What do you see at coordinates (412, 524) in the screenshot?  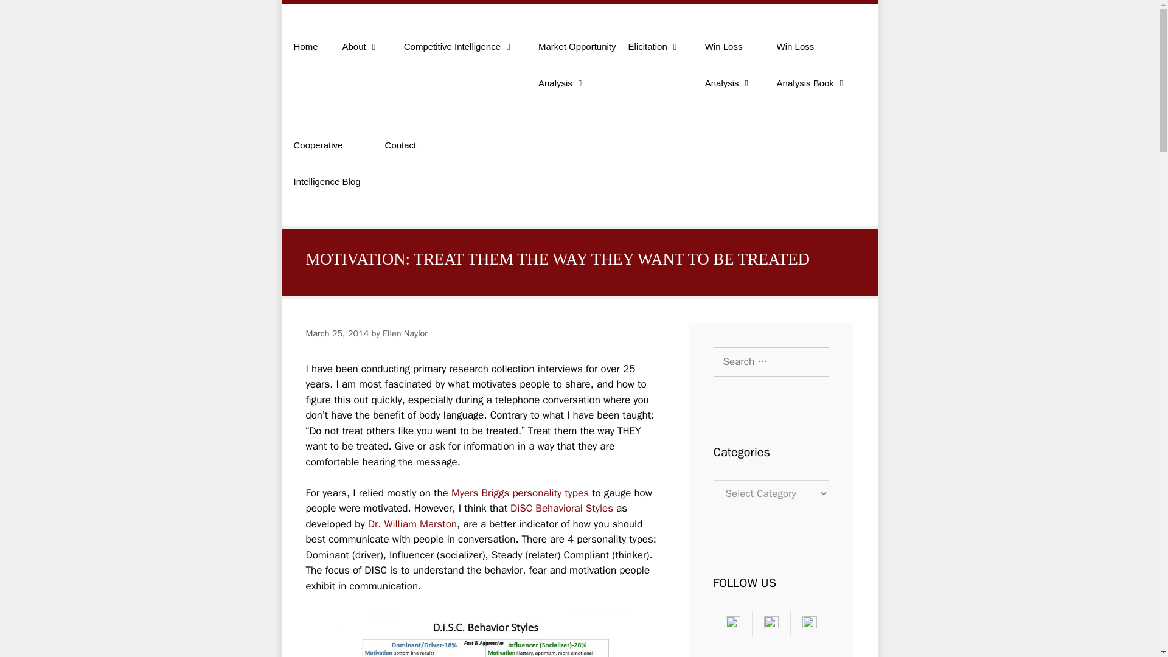 I see `About` at bounding box center [412, 524].